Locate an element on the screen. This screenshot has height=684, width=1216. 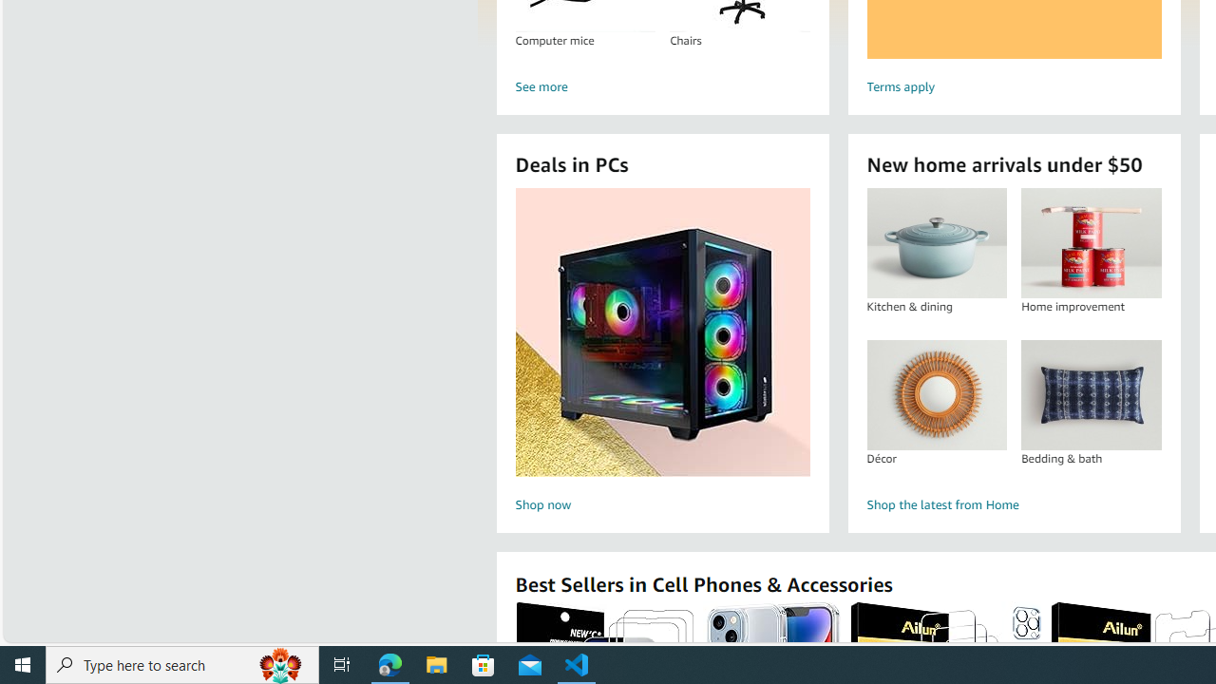
Timeline Section is located at coordinates (167, 614).